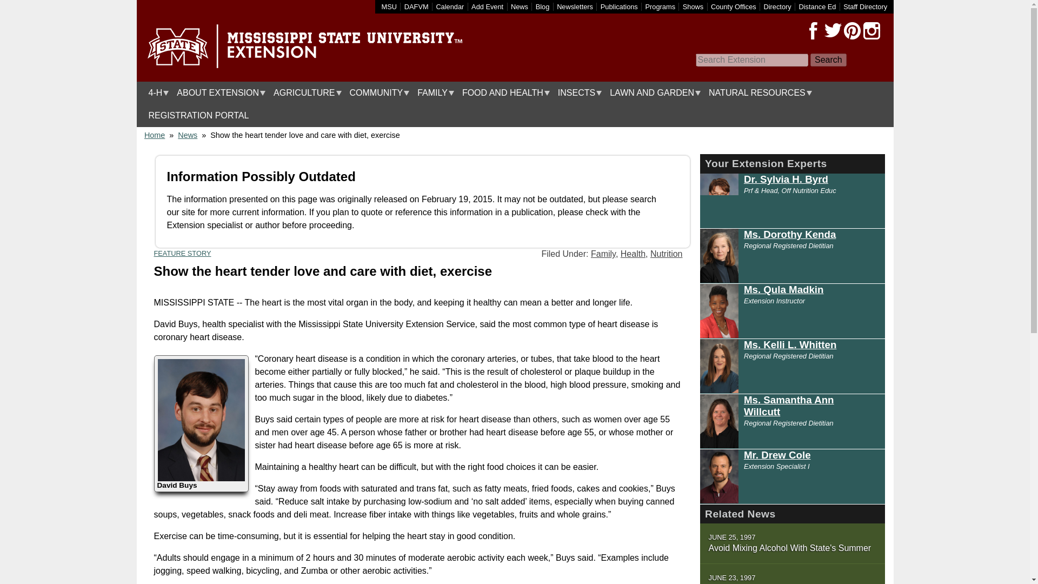  What do you see at coordinates (851, 31) in the screenshot?
I see `Pinterest` at bounding box center [851, 31].